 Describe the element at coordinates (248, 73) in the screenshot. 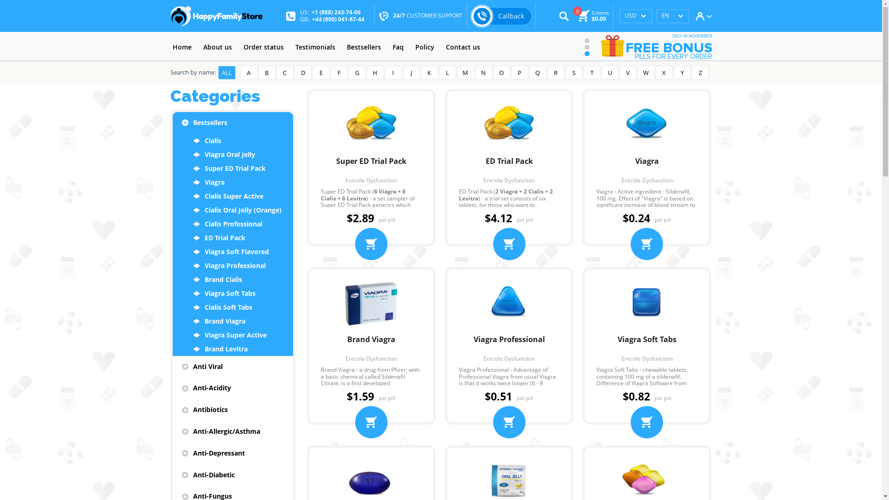

I see `A` at that location.